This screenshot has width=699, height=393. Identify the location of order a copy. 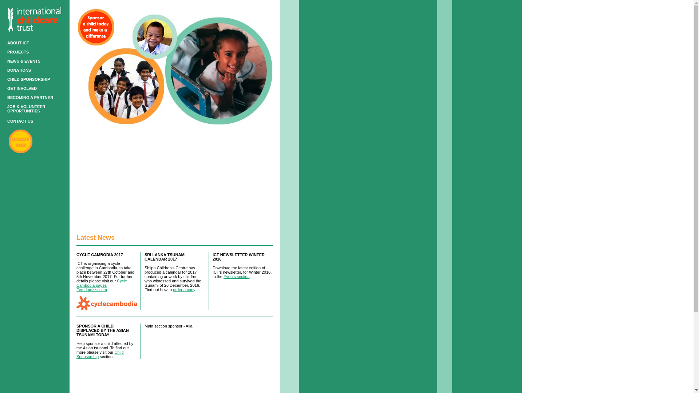
(183, 290).